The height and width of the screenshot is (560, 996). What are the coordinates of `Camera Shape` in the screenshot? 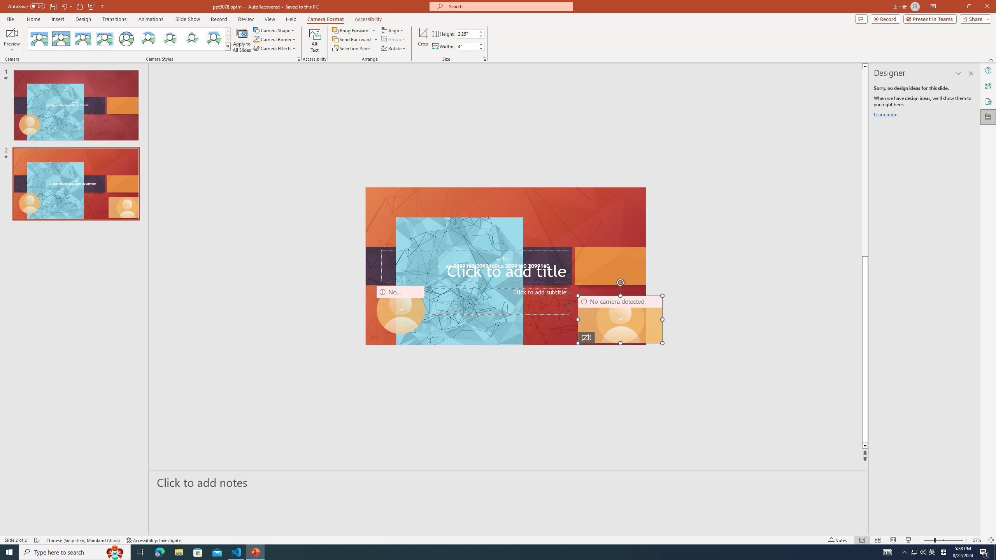 It's located at (274, 30).